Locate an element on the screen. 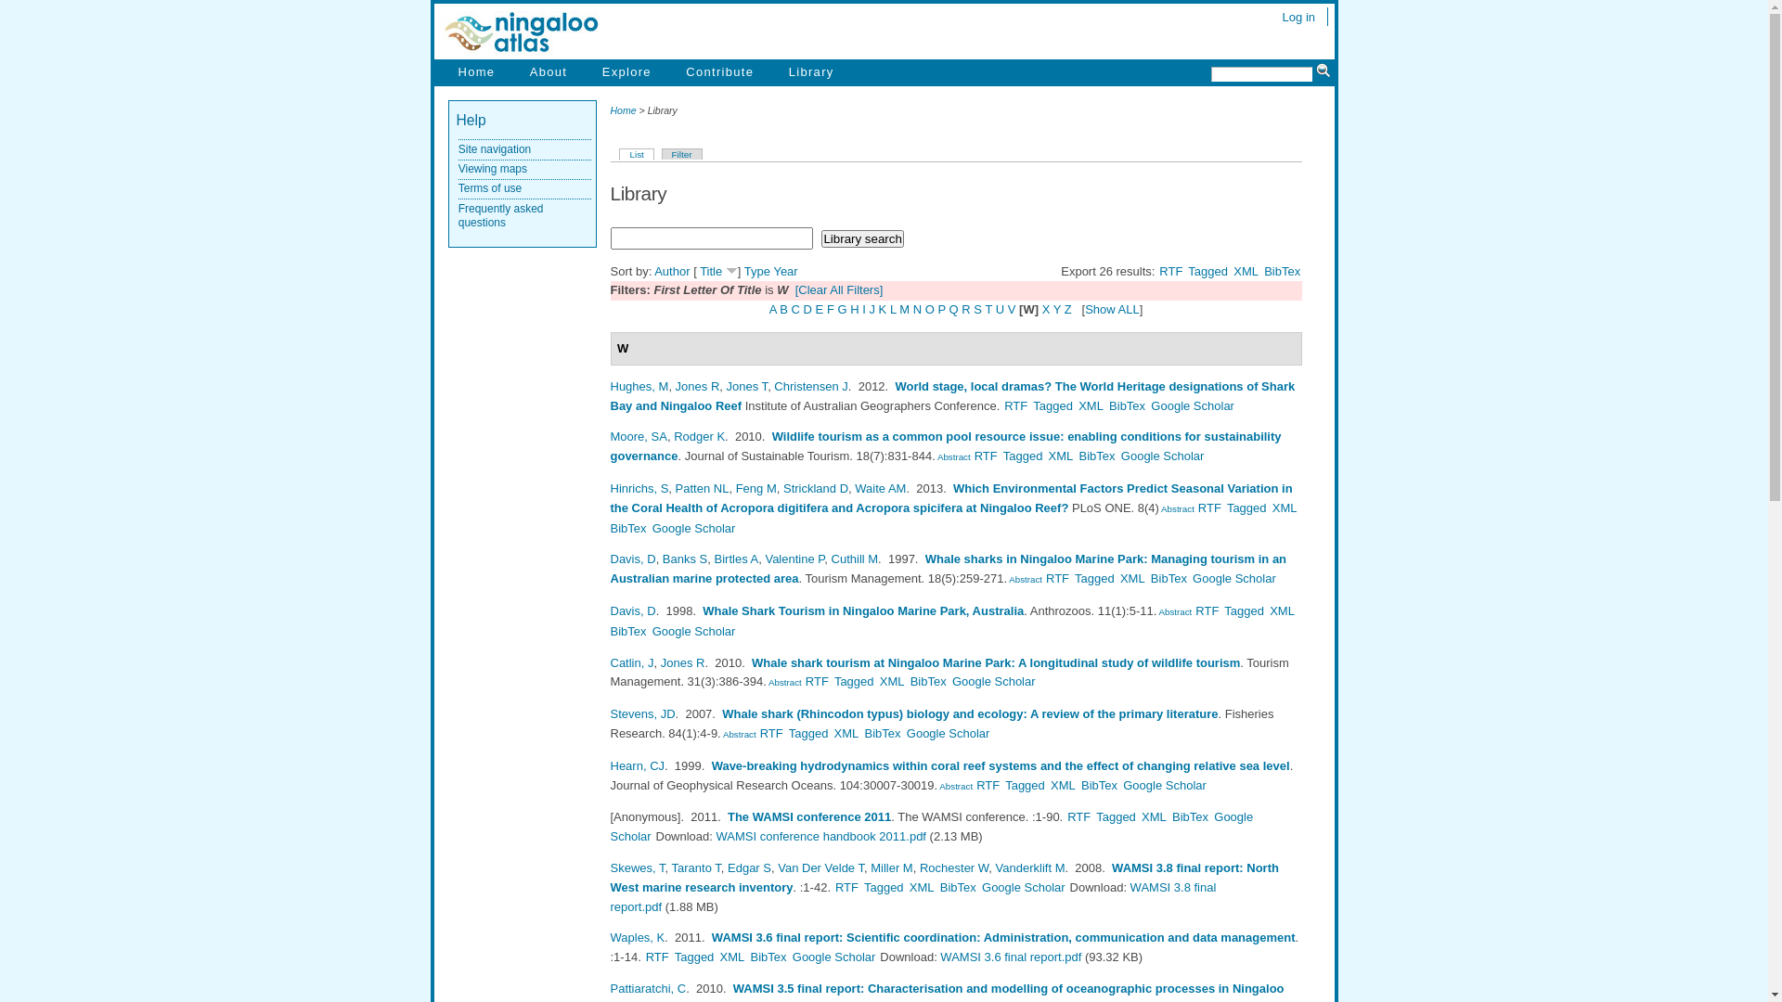  Explore is located at coordinates (627, 72).